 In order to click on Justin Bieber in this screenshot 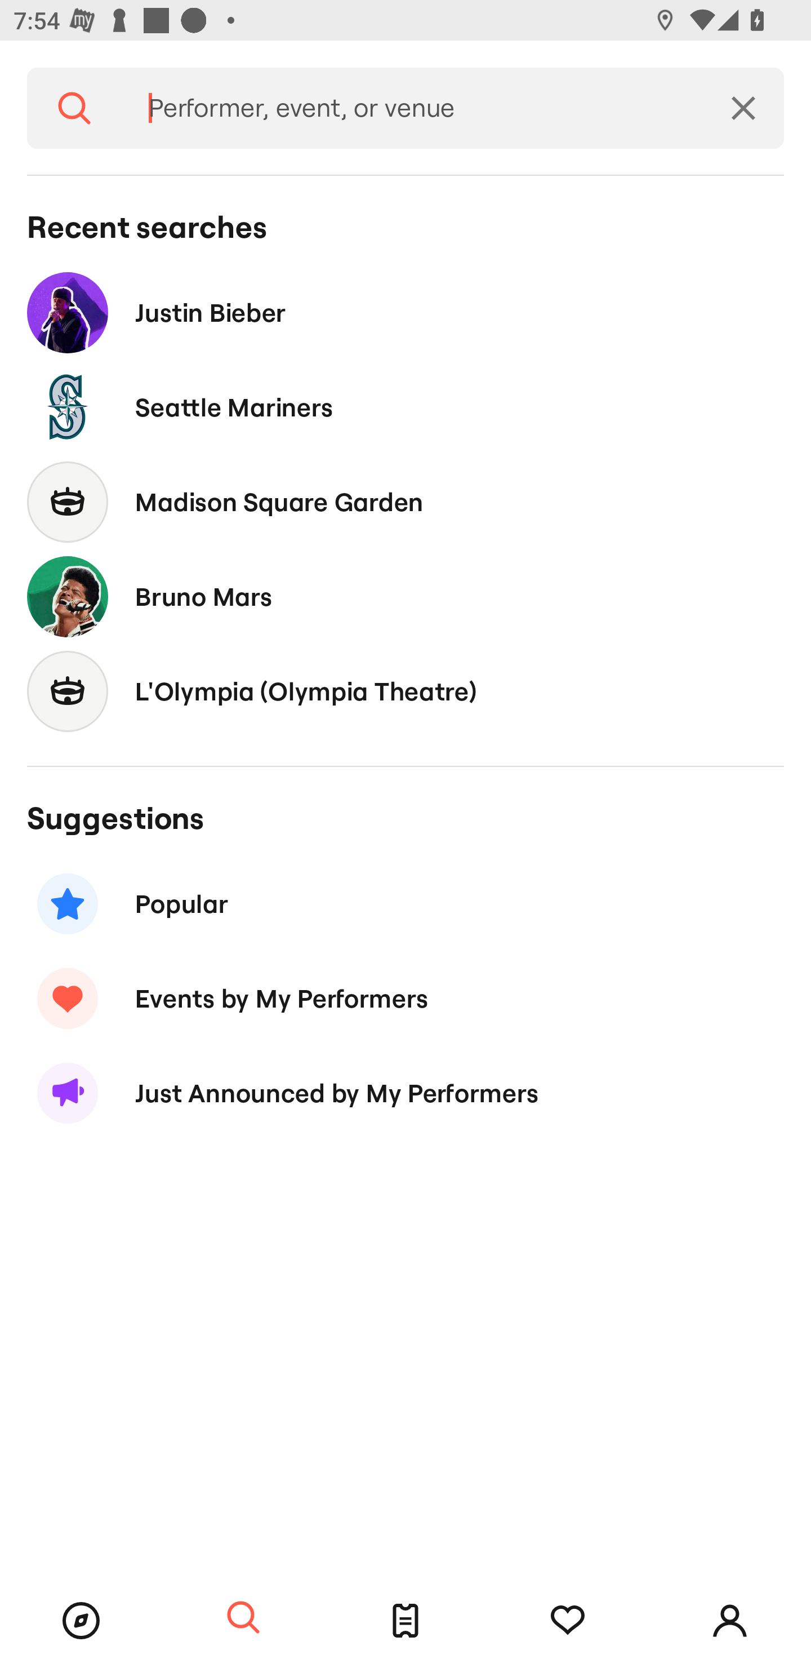, I will do `click(405, 312)`.